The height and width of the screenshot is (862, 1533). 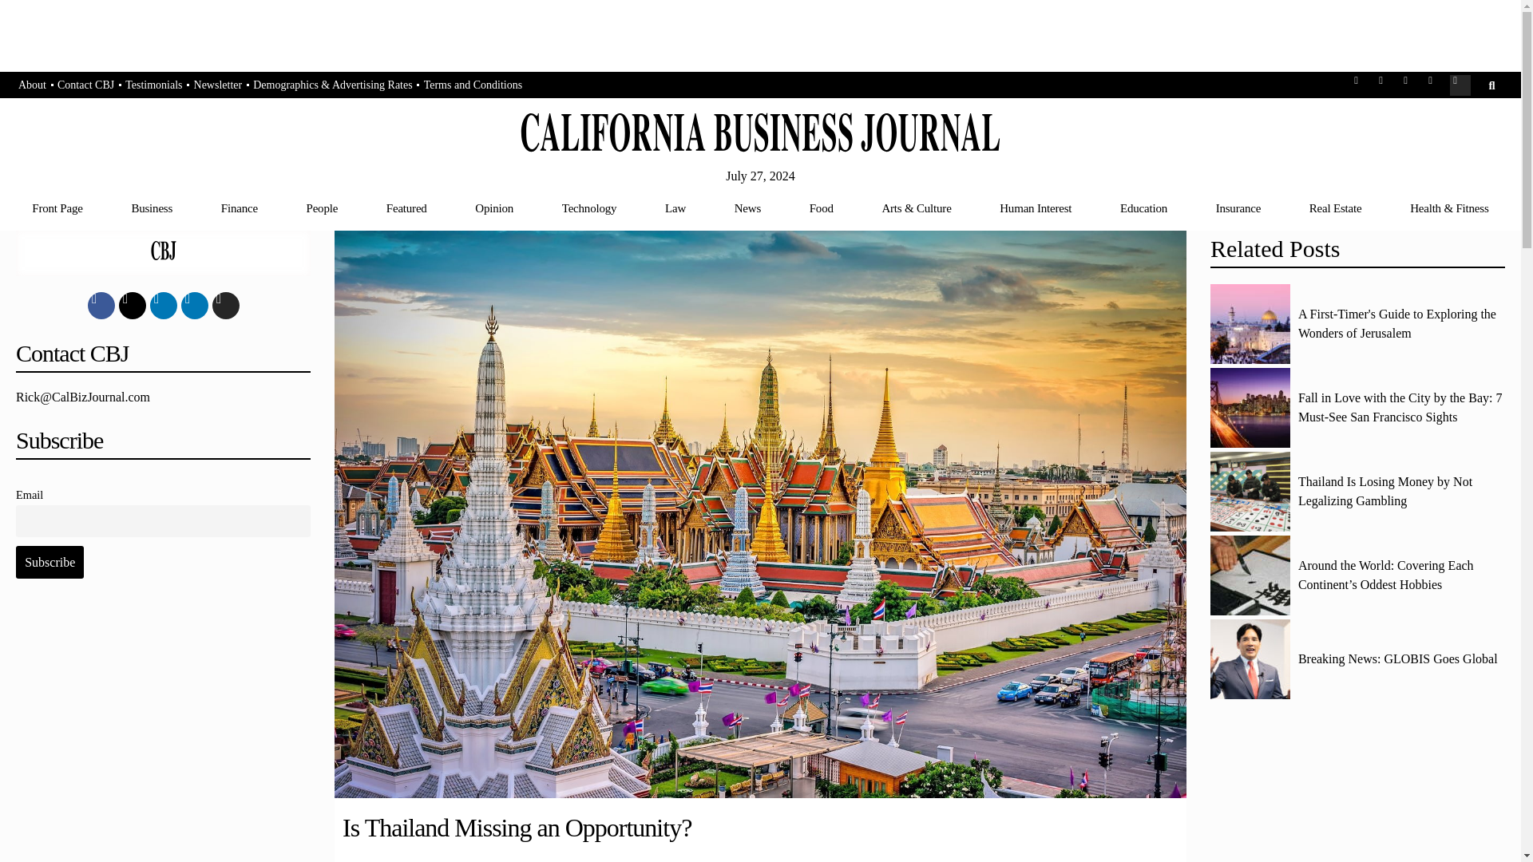 I want to click on Terms and Conditions, so click(x=473, y=85).